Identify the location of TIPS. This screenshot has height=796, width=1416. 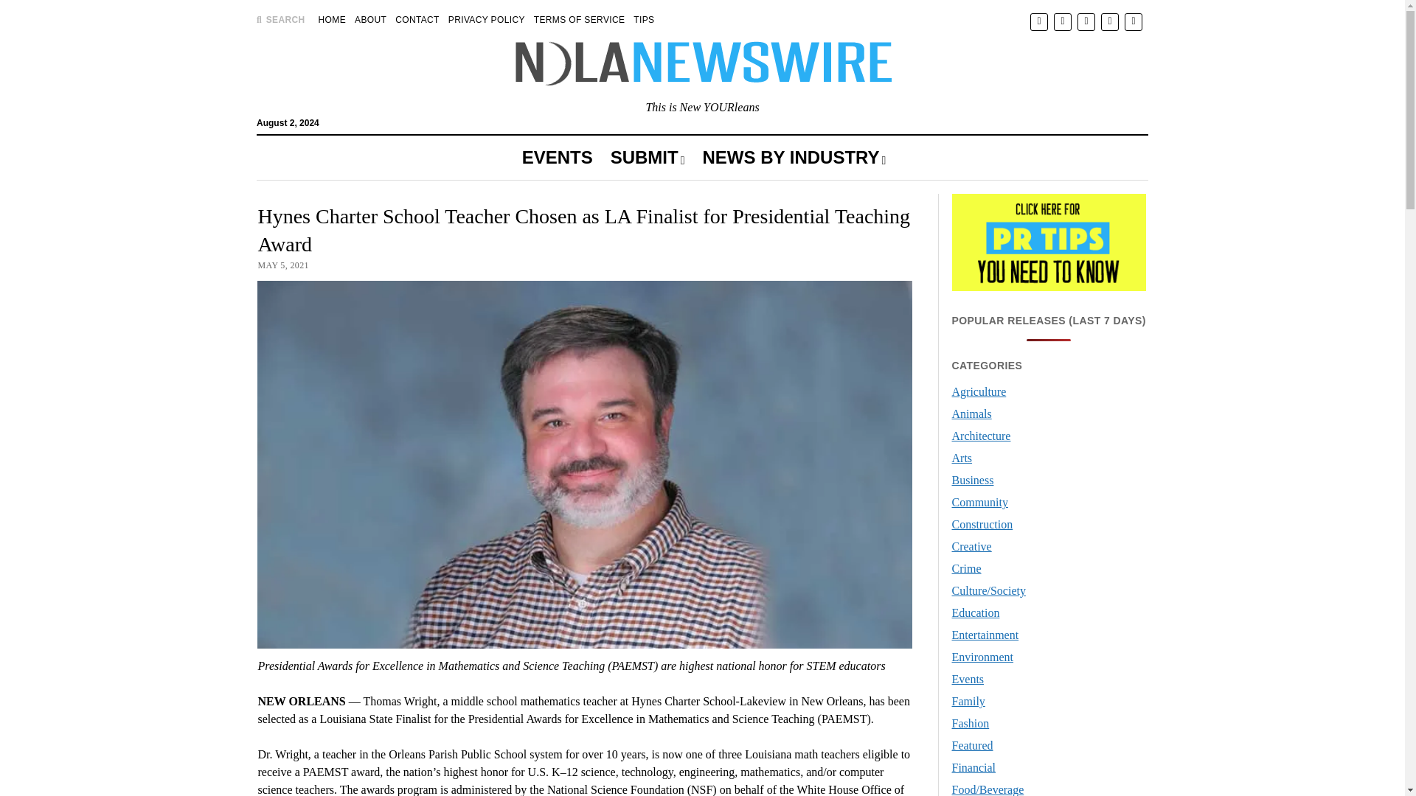
(643, 19).